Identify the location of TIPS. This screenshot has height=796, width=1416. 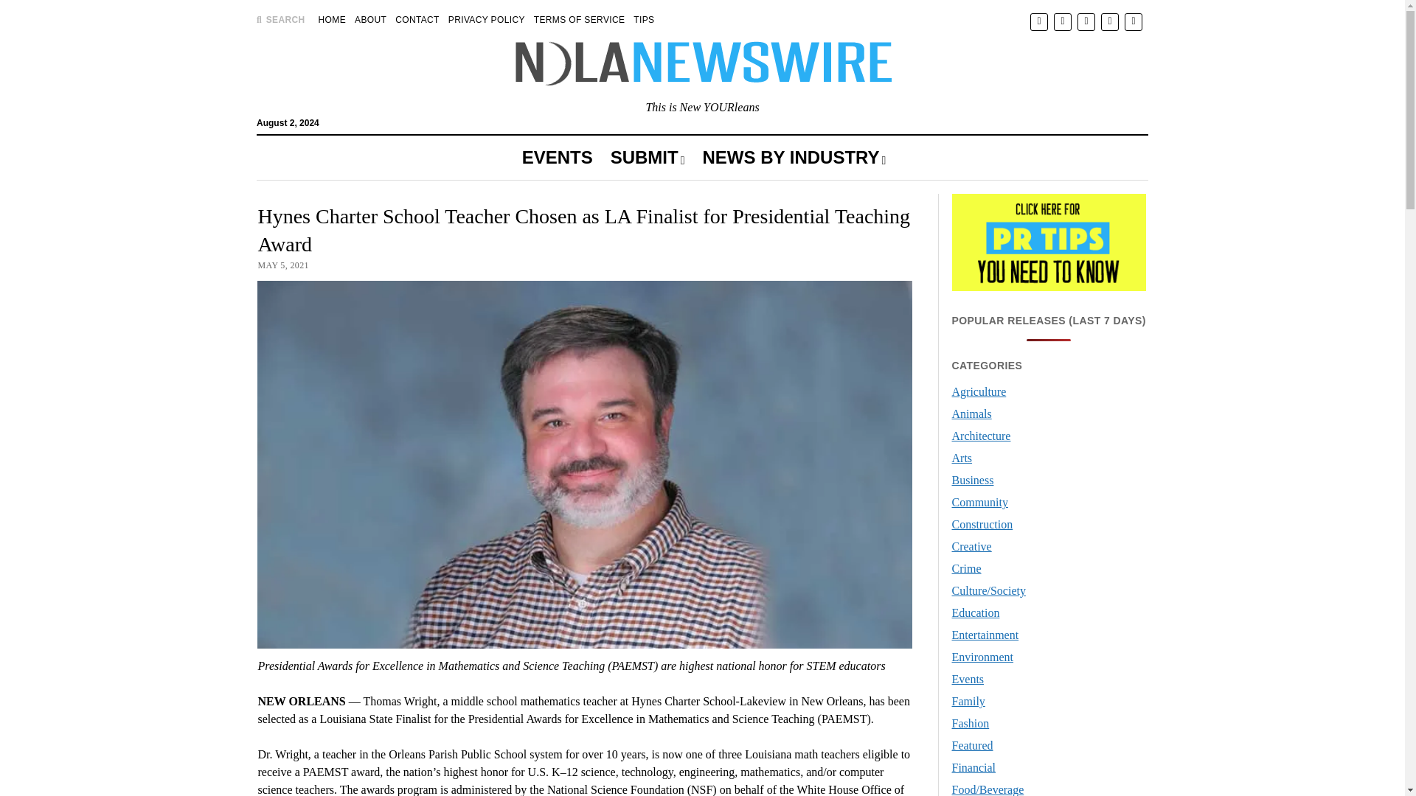
(643, 19).